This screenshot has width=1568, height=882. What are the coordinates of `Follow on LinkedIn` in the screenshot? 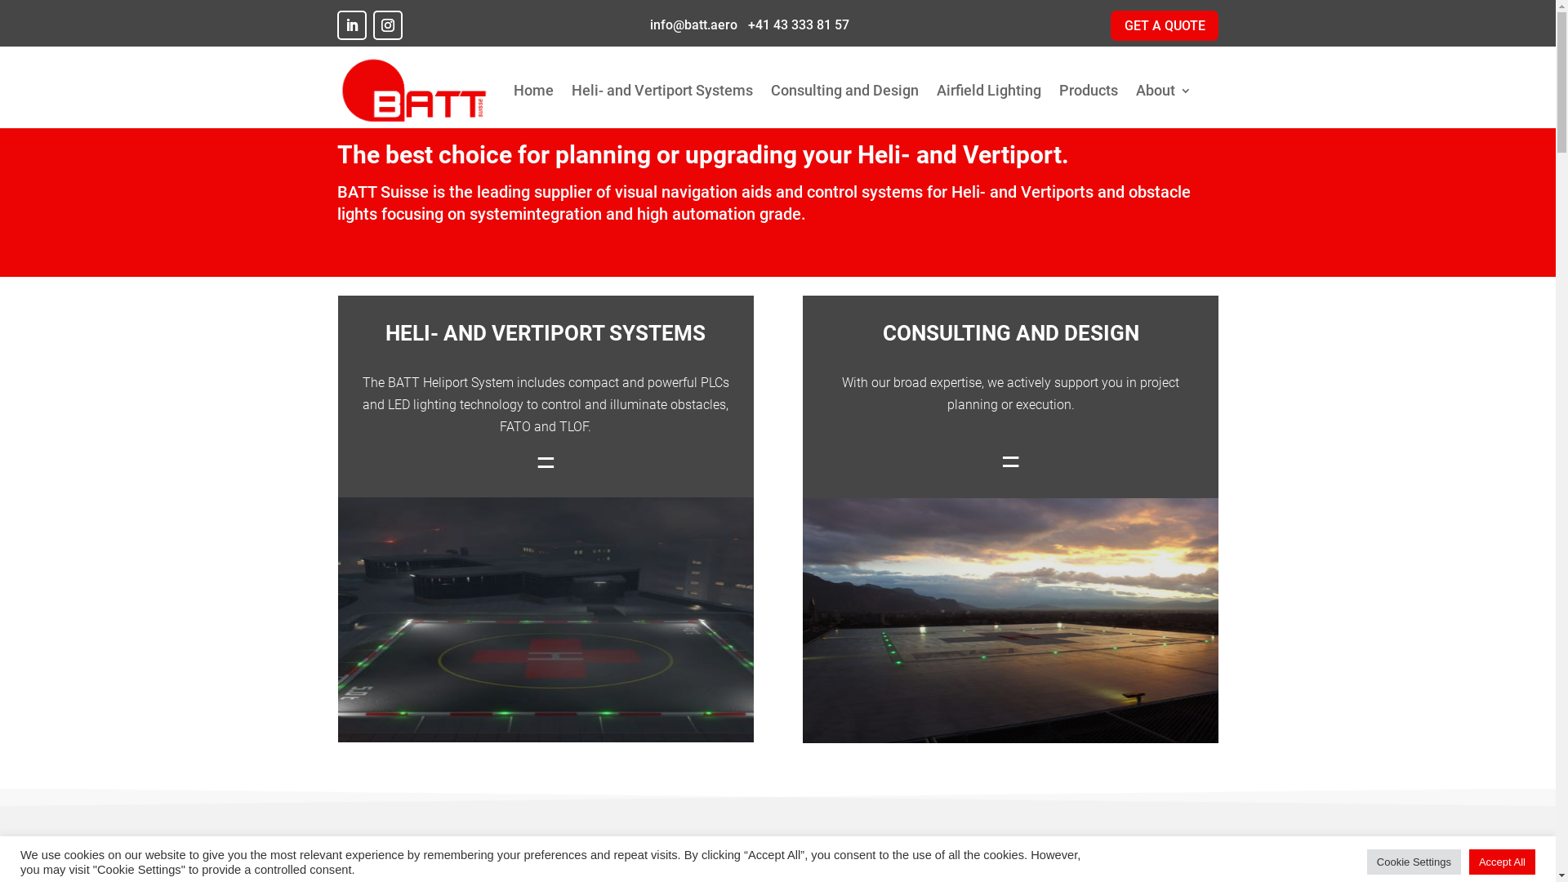 It's located at (351, 25).